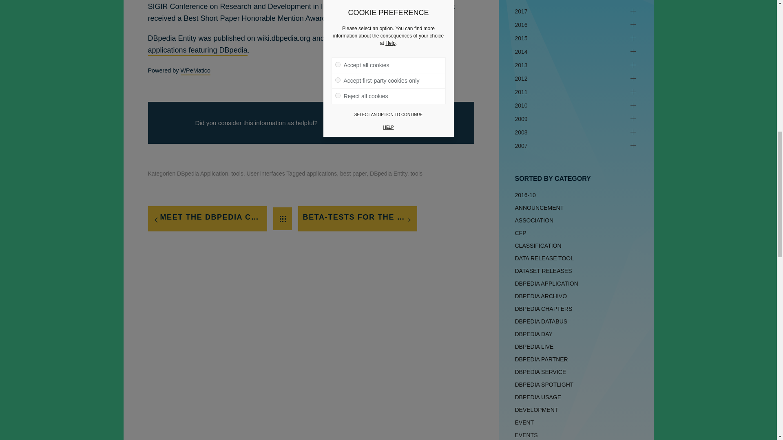 The image size is (783, 440). What do you see at coordinates (207, 219) in the screenshot?
I see `Meet the DBpedia Chatbot` at bounding box center [207, 219].